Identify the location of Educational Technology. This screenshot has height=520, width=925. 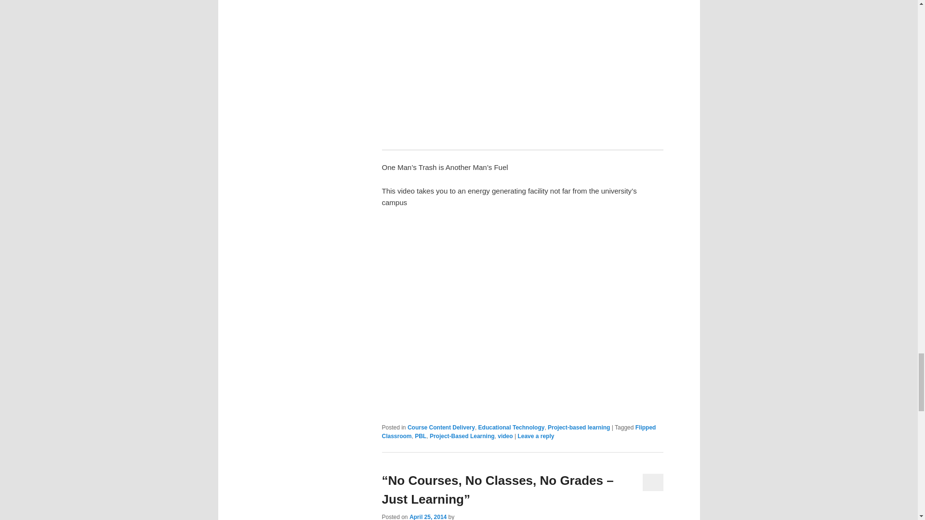
(511, 428).